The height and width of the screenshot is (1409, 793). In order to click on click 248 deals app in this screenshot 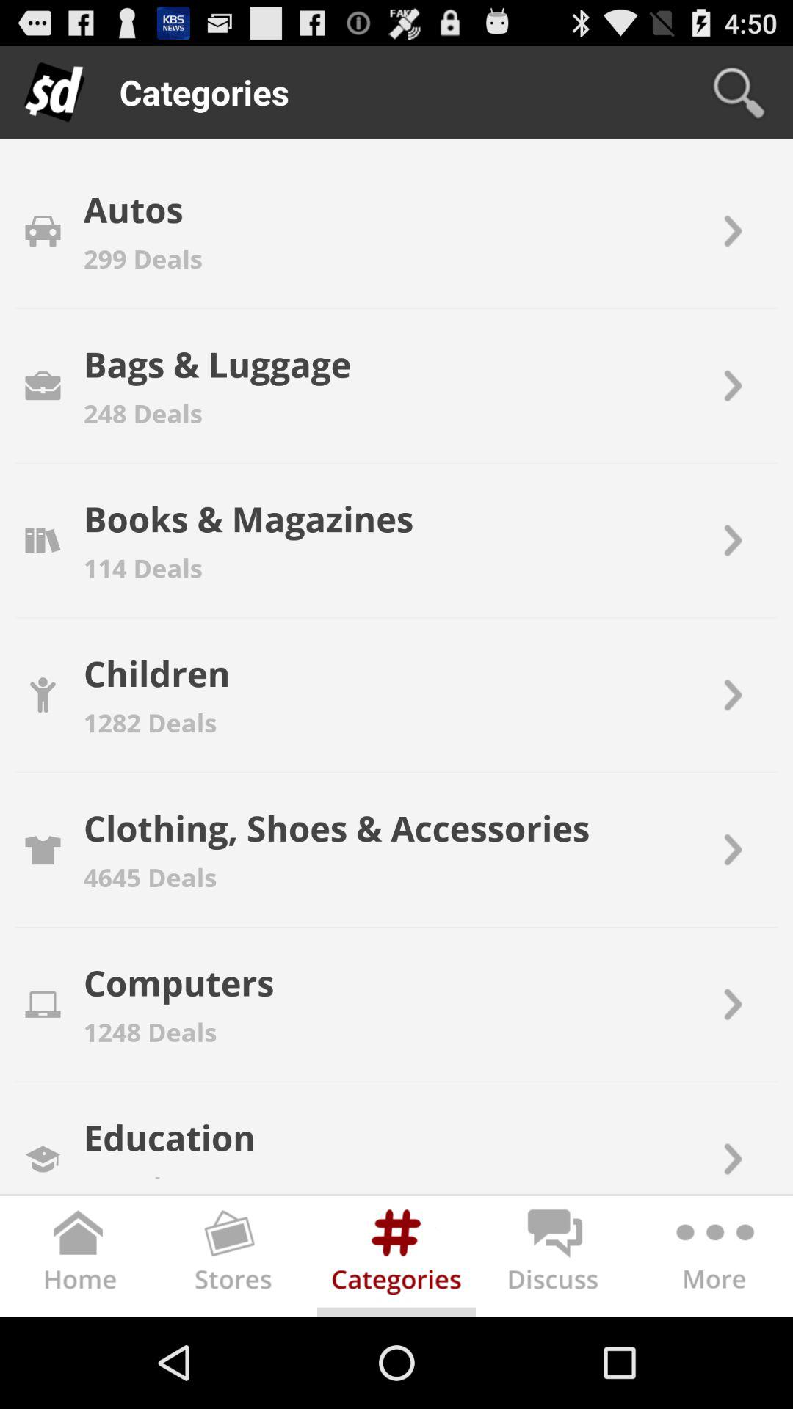, I will do `click(142, 412)`.